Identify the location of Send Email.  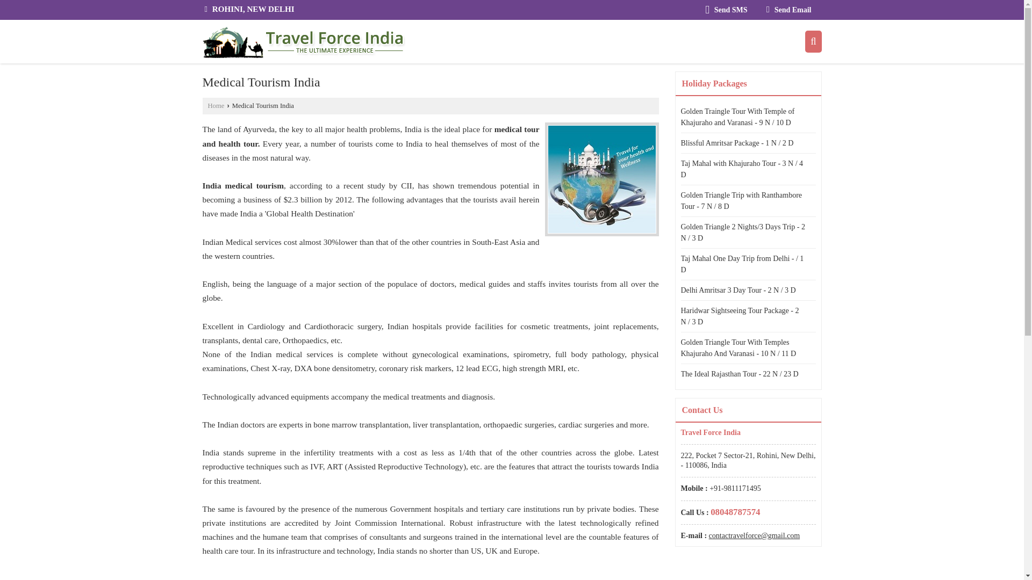
(789, 10).